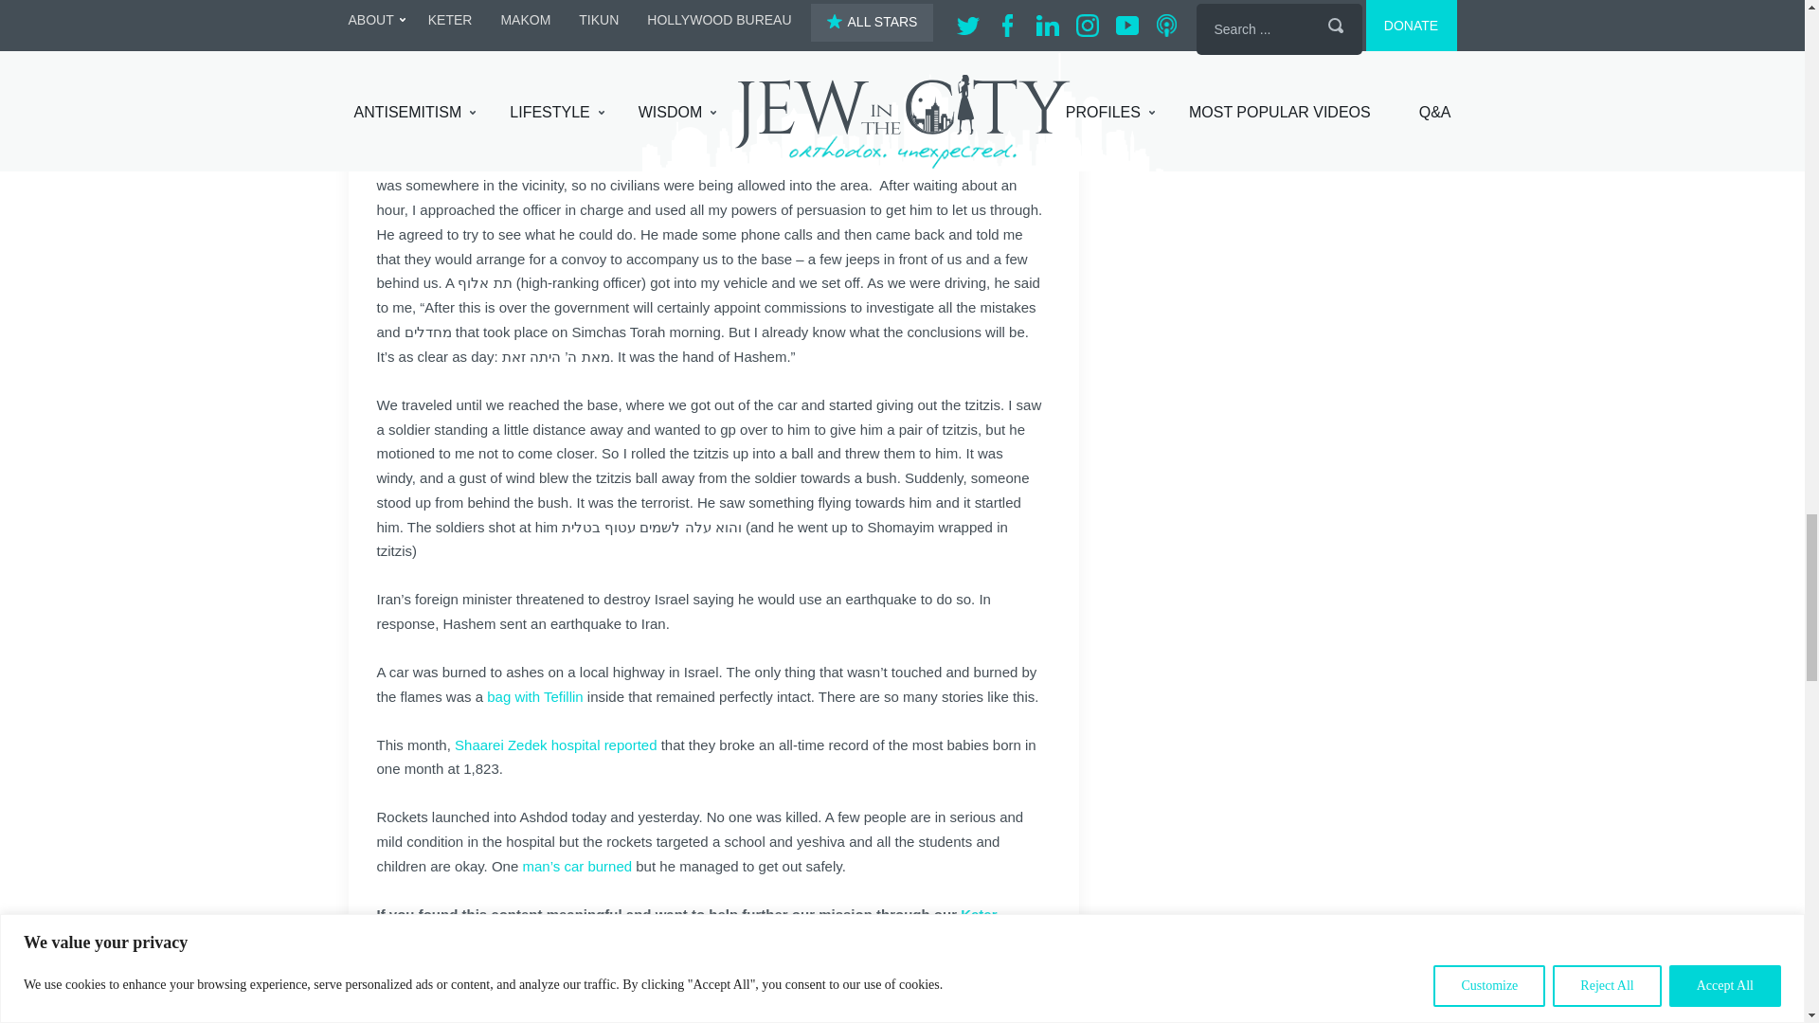 Image resolution: width=1819 pixels, height=1023 pixels. I want to click on Twitter, so click(459, 993).